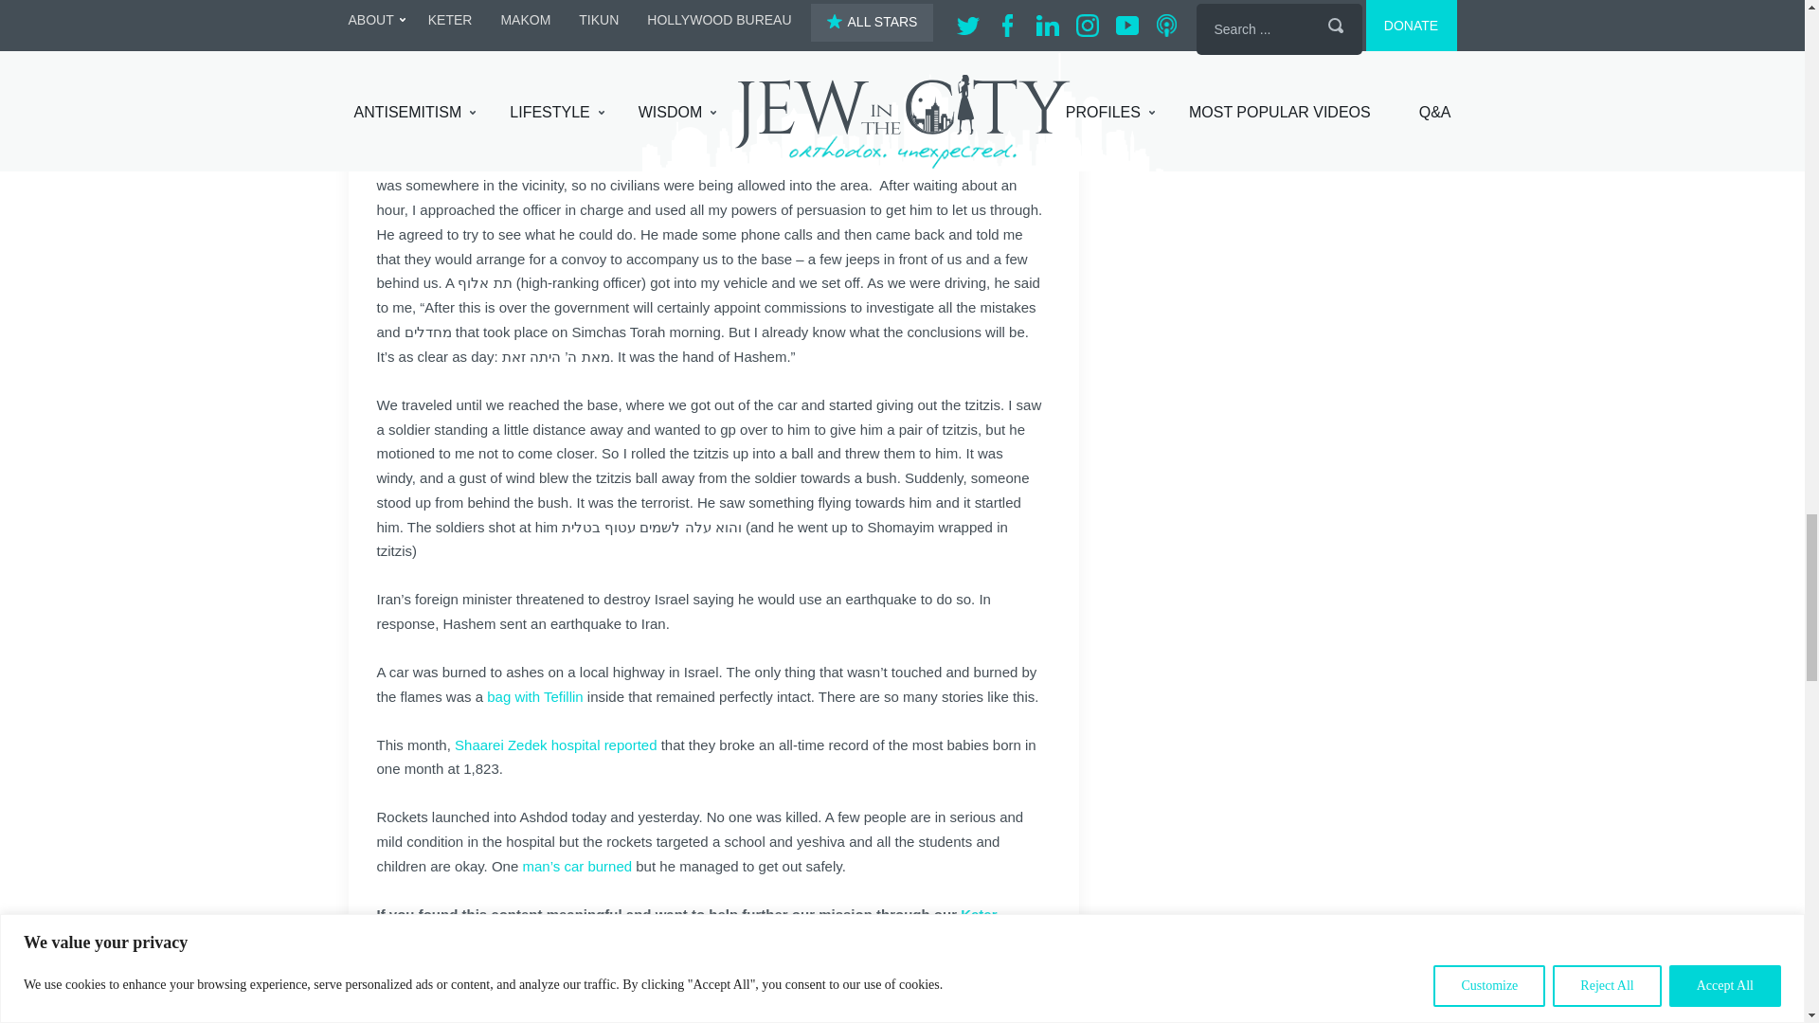 Image resolution: width=1819 pixels, height=1023 pixels. I want to click on Twitter, so click(459, 993).